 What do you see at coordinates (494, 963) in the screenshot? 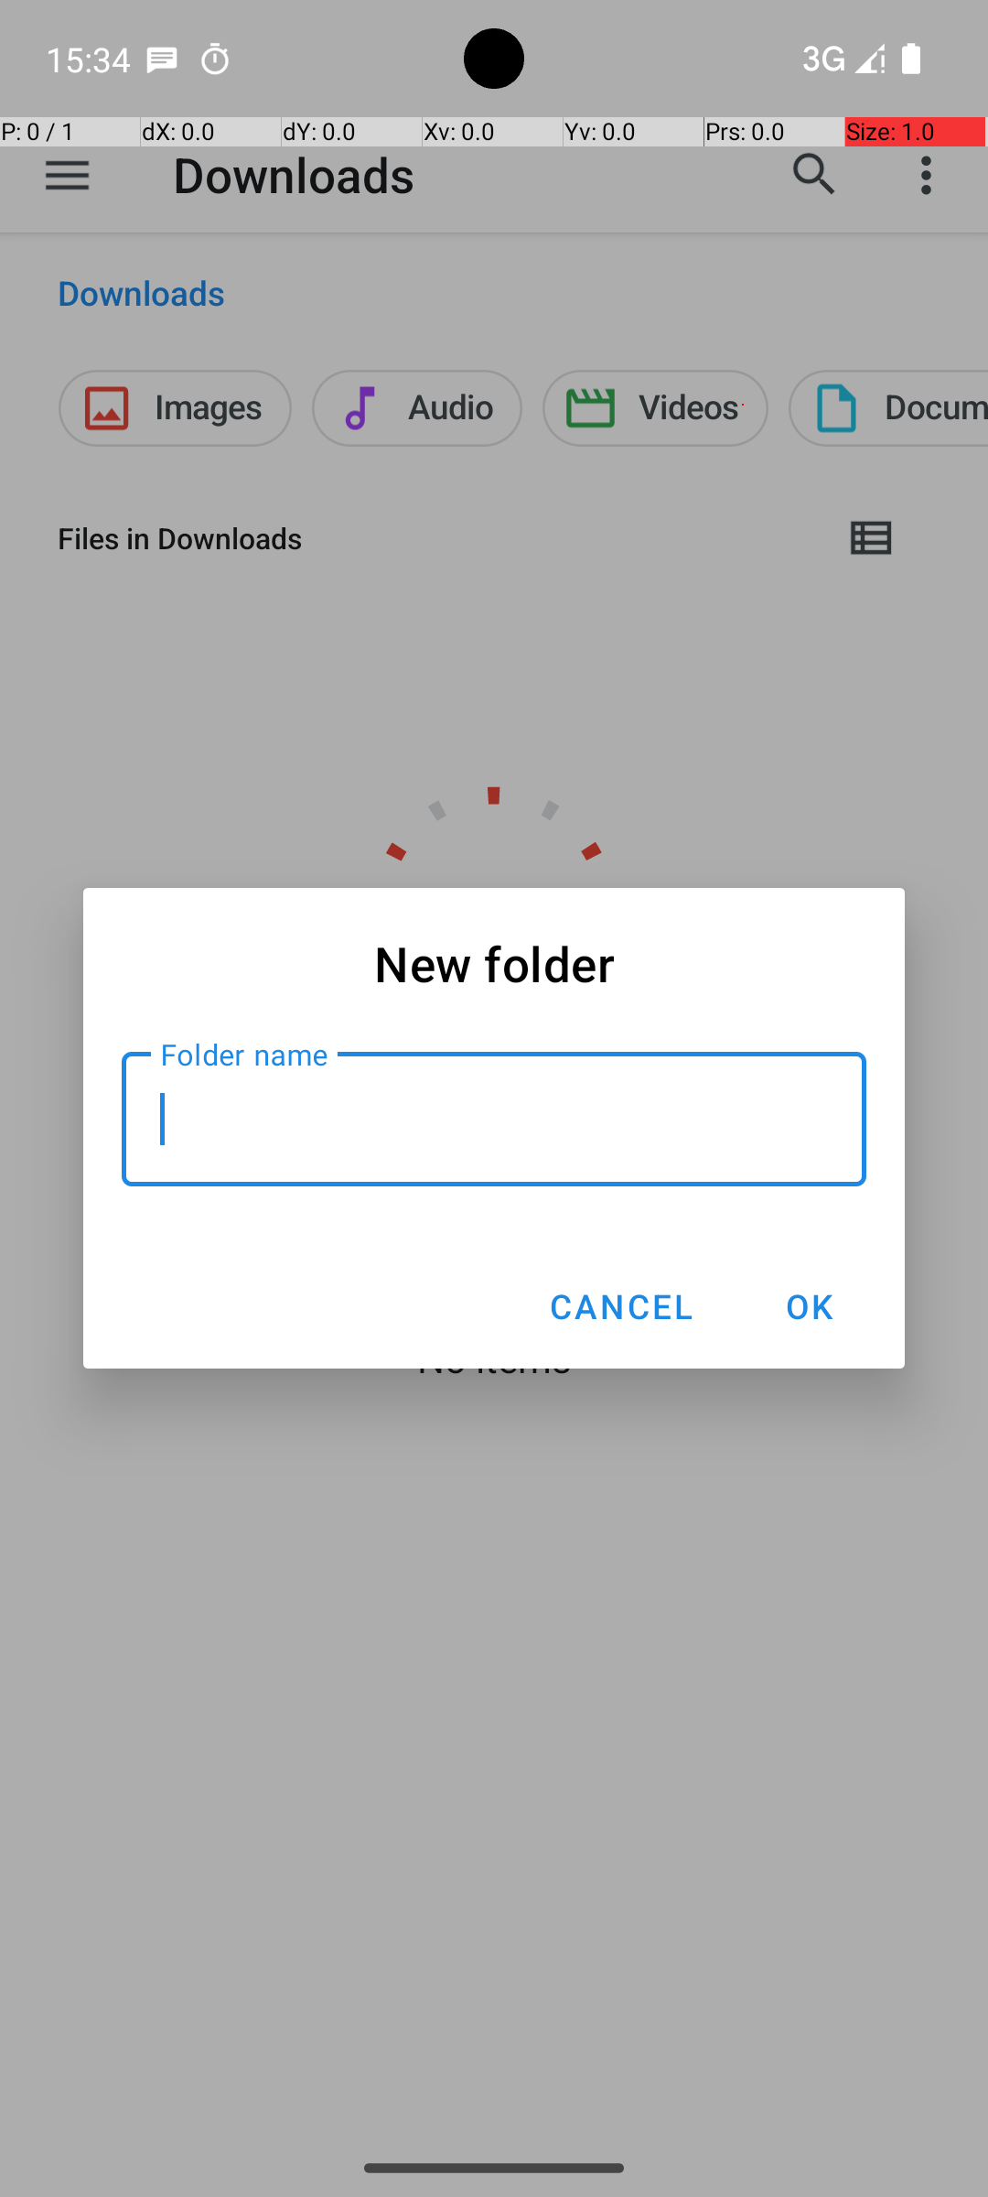
I see `New folder` at bounding box center [494, 963].